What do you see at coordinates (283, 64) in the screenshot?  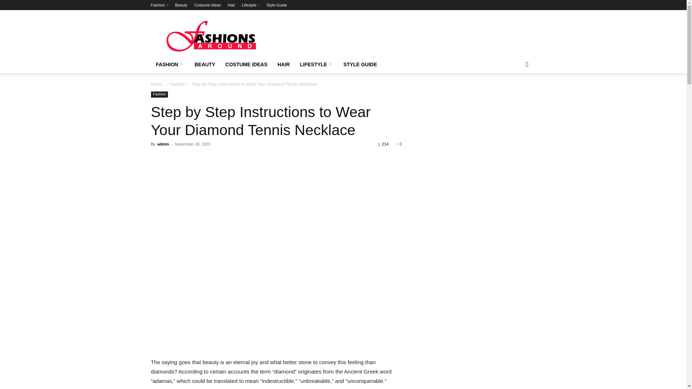 I see `HAIR` at bounding box center [283, 64].